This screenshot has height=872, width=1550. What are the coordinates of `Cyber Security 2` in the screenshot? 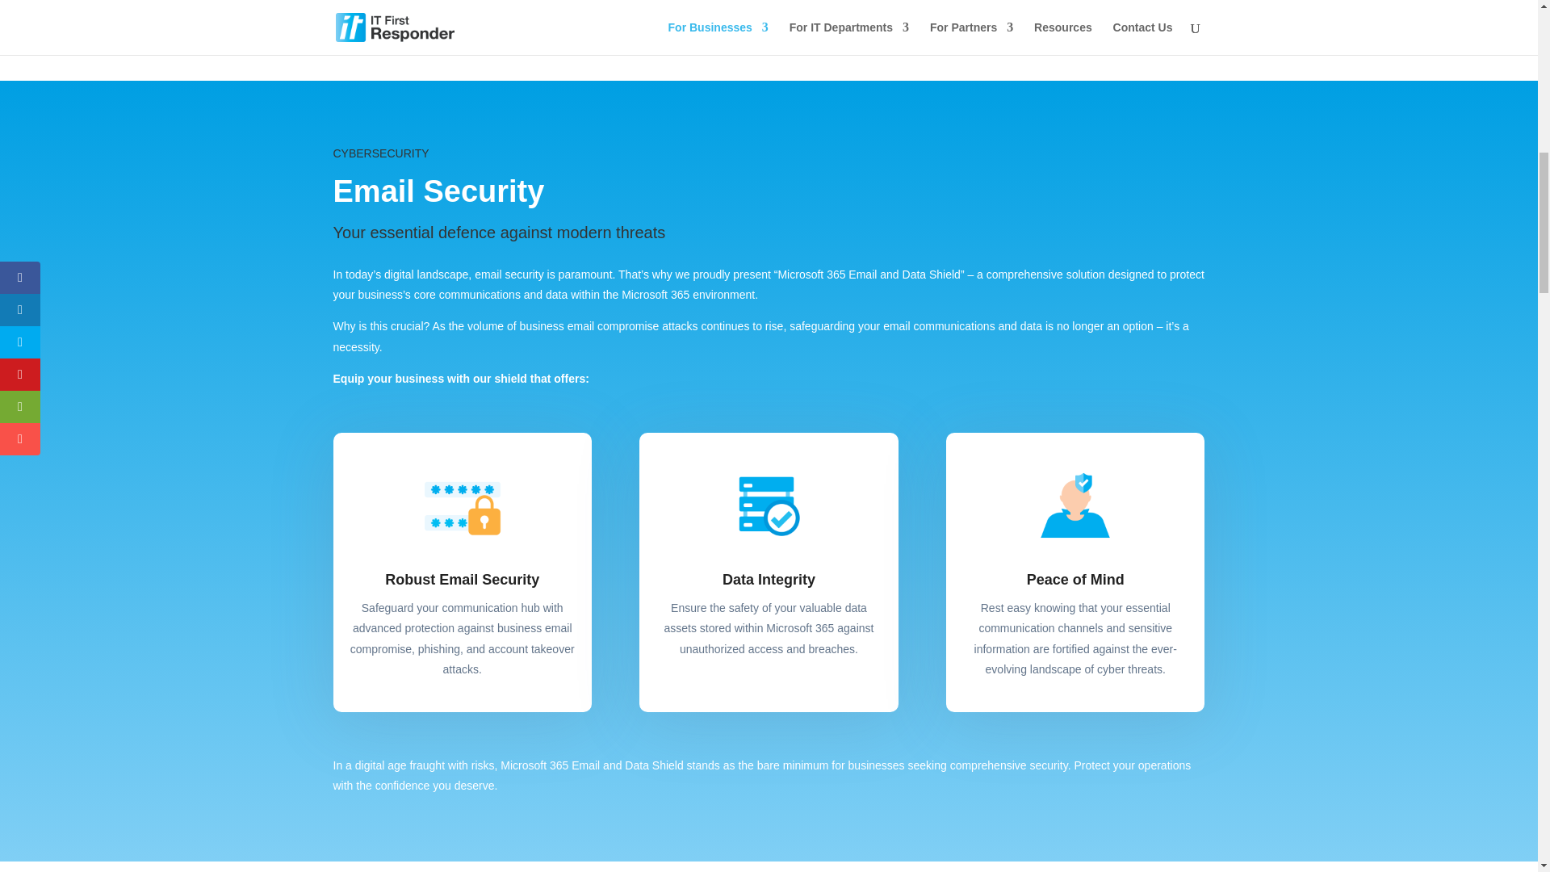 It's located at (769, 505).